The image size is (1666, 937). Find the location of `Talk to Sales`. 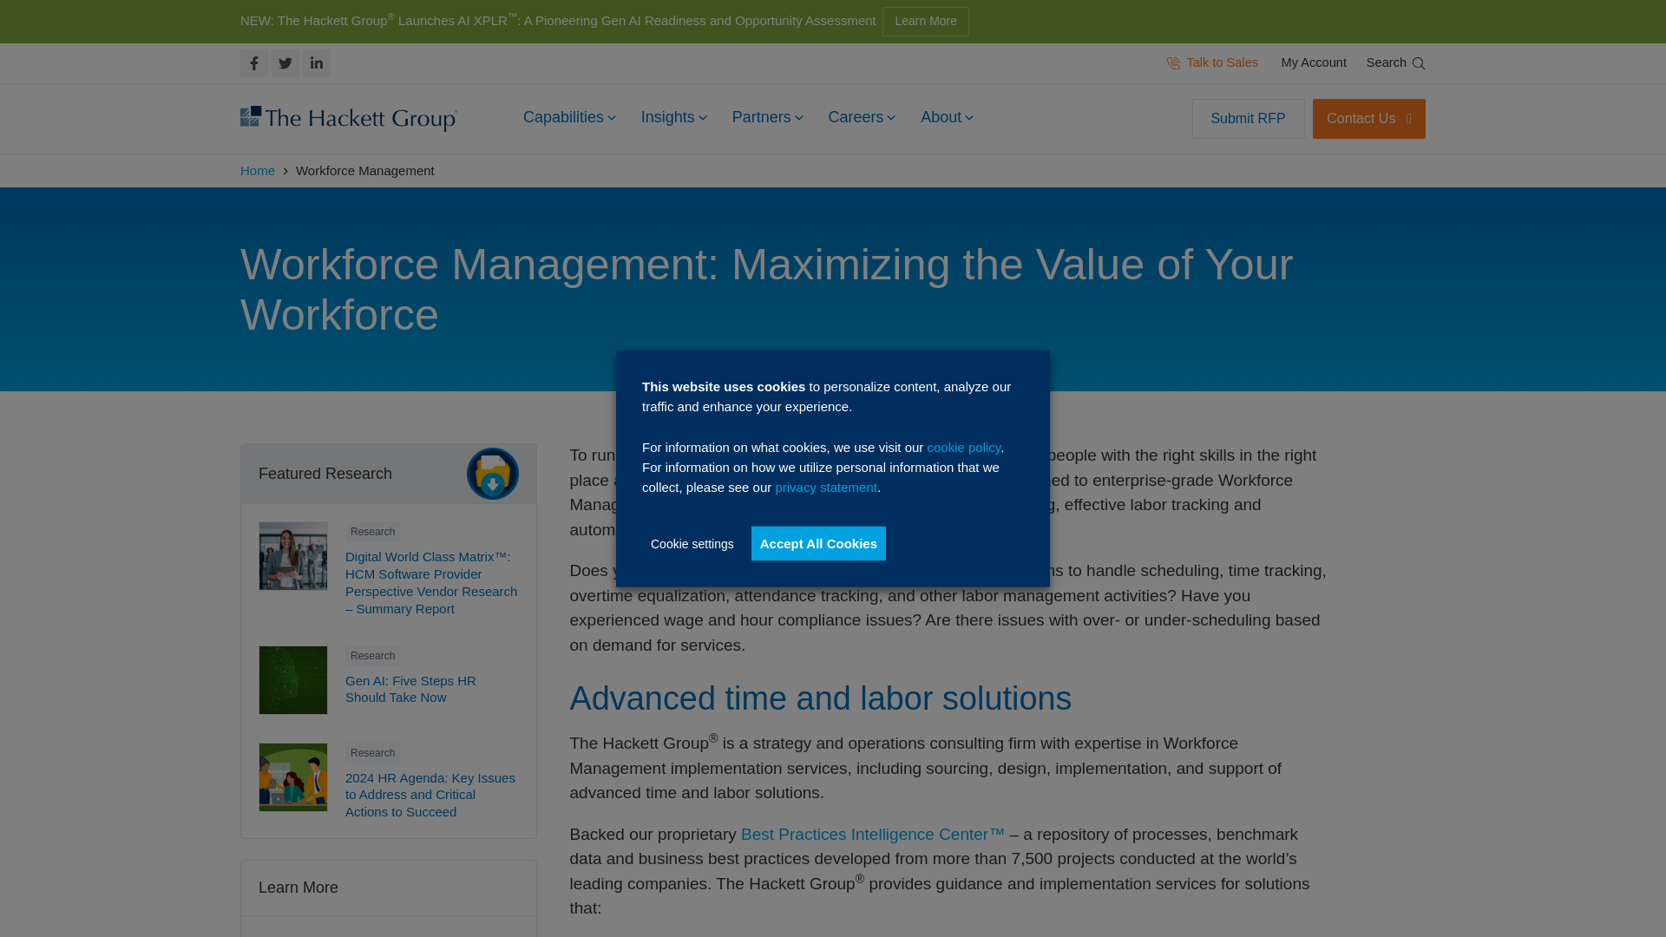

Talk to Sales is located at coordinates (1213, 63).